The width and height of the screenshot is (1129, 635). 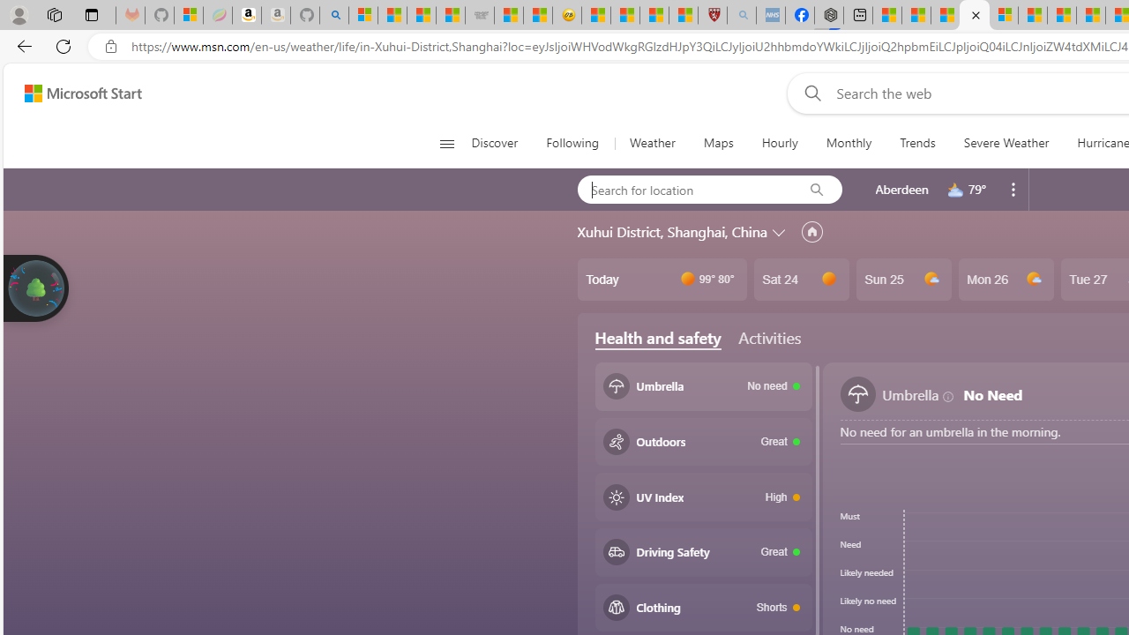 I want to click on Health and safety, so click(x=658, y=338).